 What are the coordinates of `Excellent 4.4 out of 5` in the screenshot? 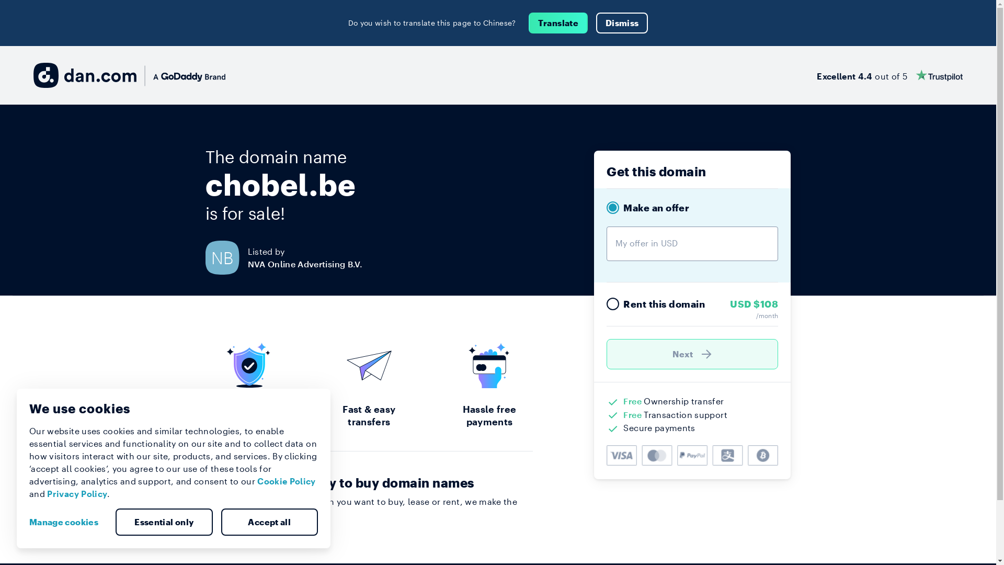 It's located at (890, 75).